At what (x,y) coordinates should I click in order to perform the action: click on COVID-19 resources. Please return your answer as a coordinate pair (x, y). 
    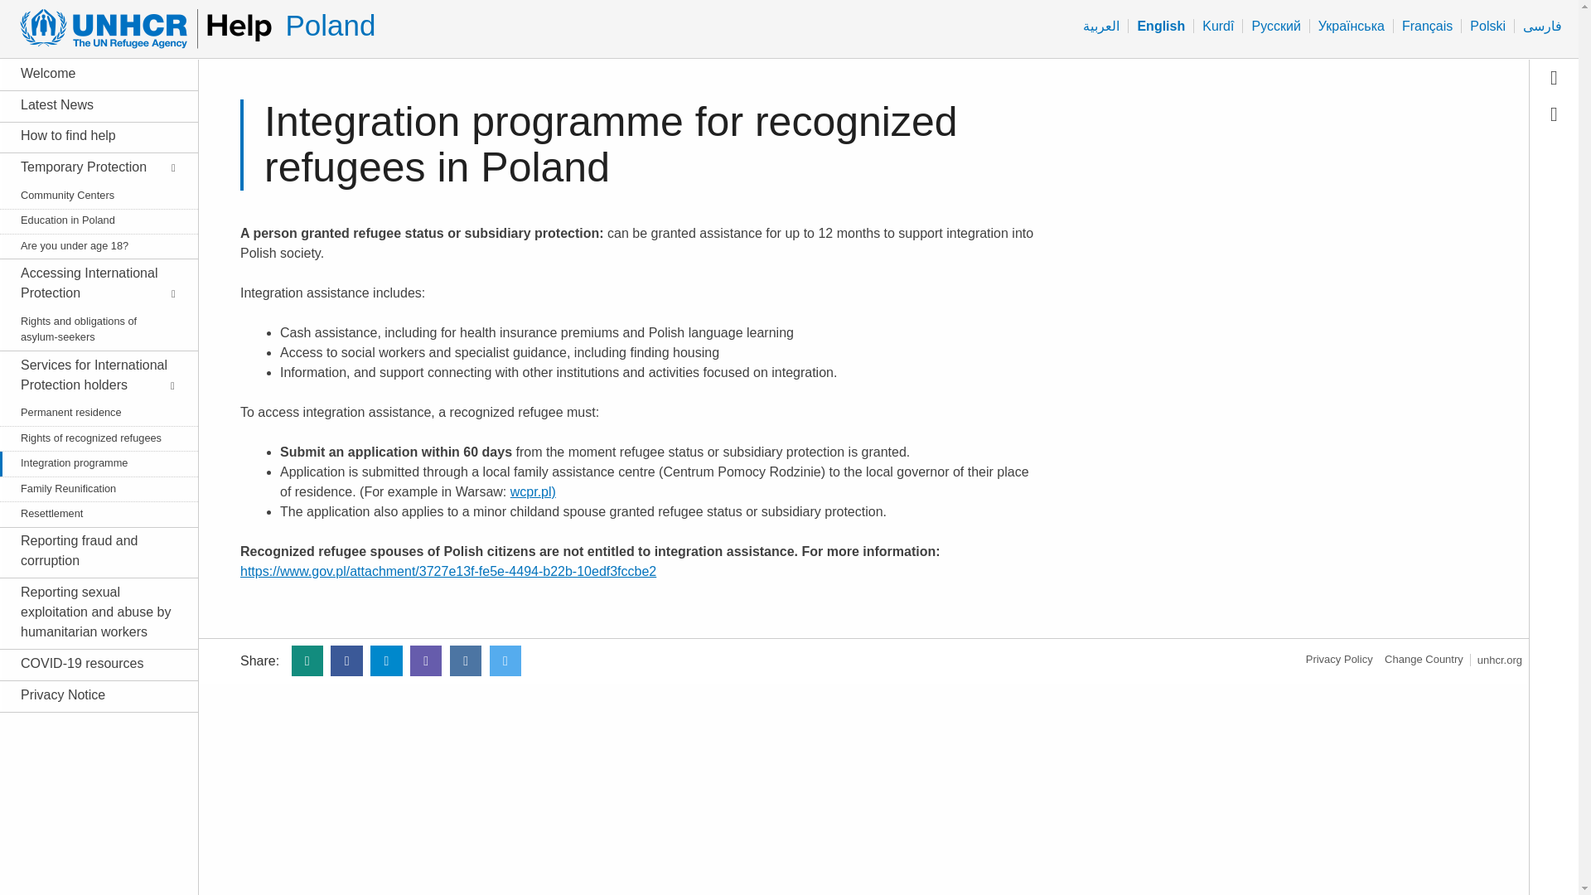
    Looking at the image, I should click on (89, 664).